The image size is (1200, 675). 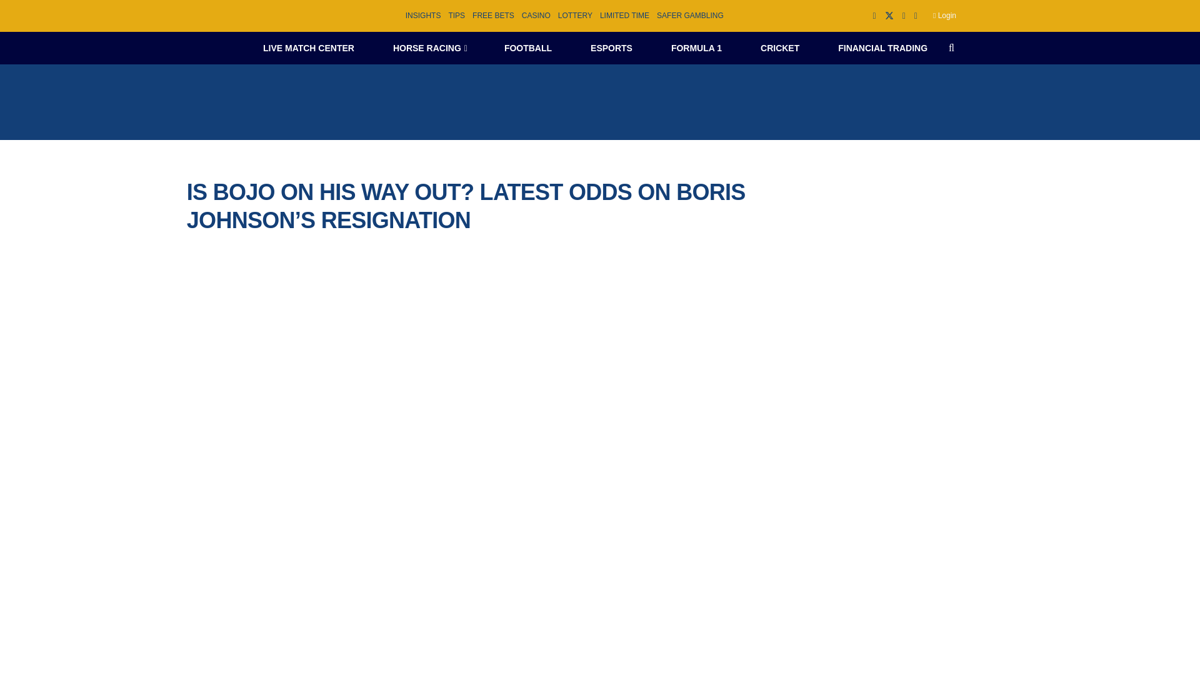 I want to click on LOTTERY, so click(x=575, y=16).